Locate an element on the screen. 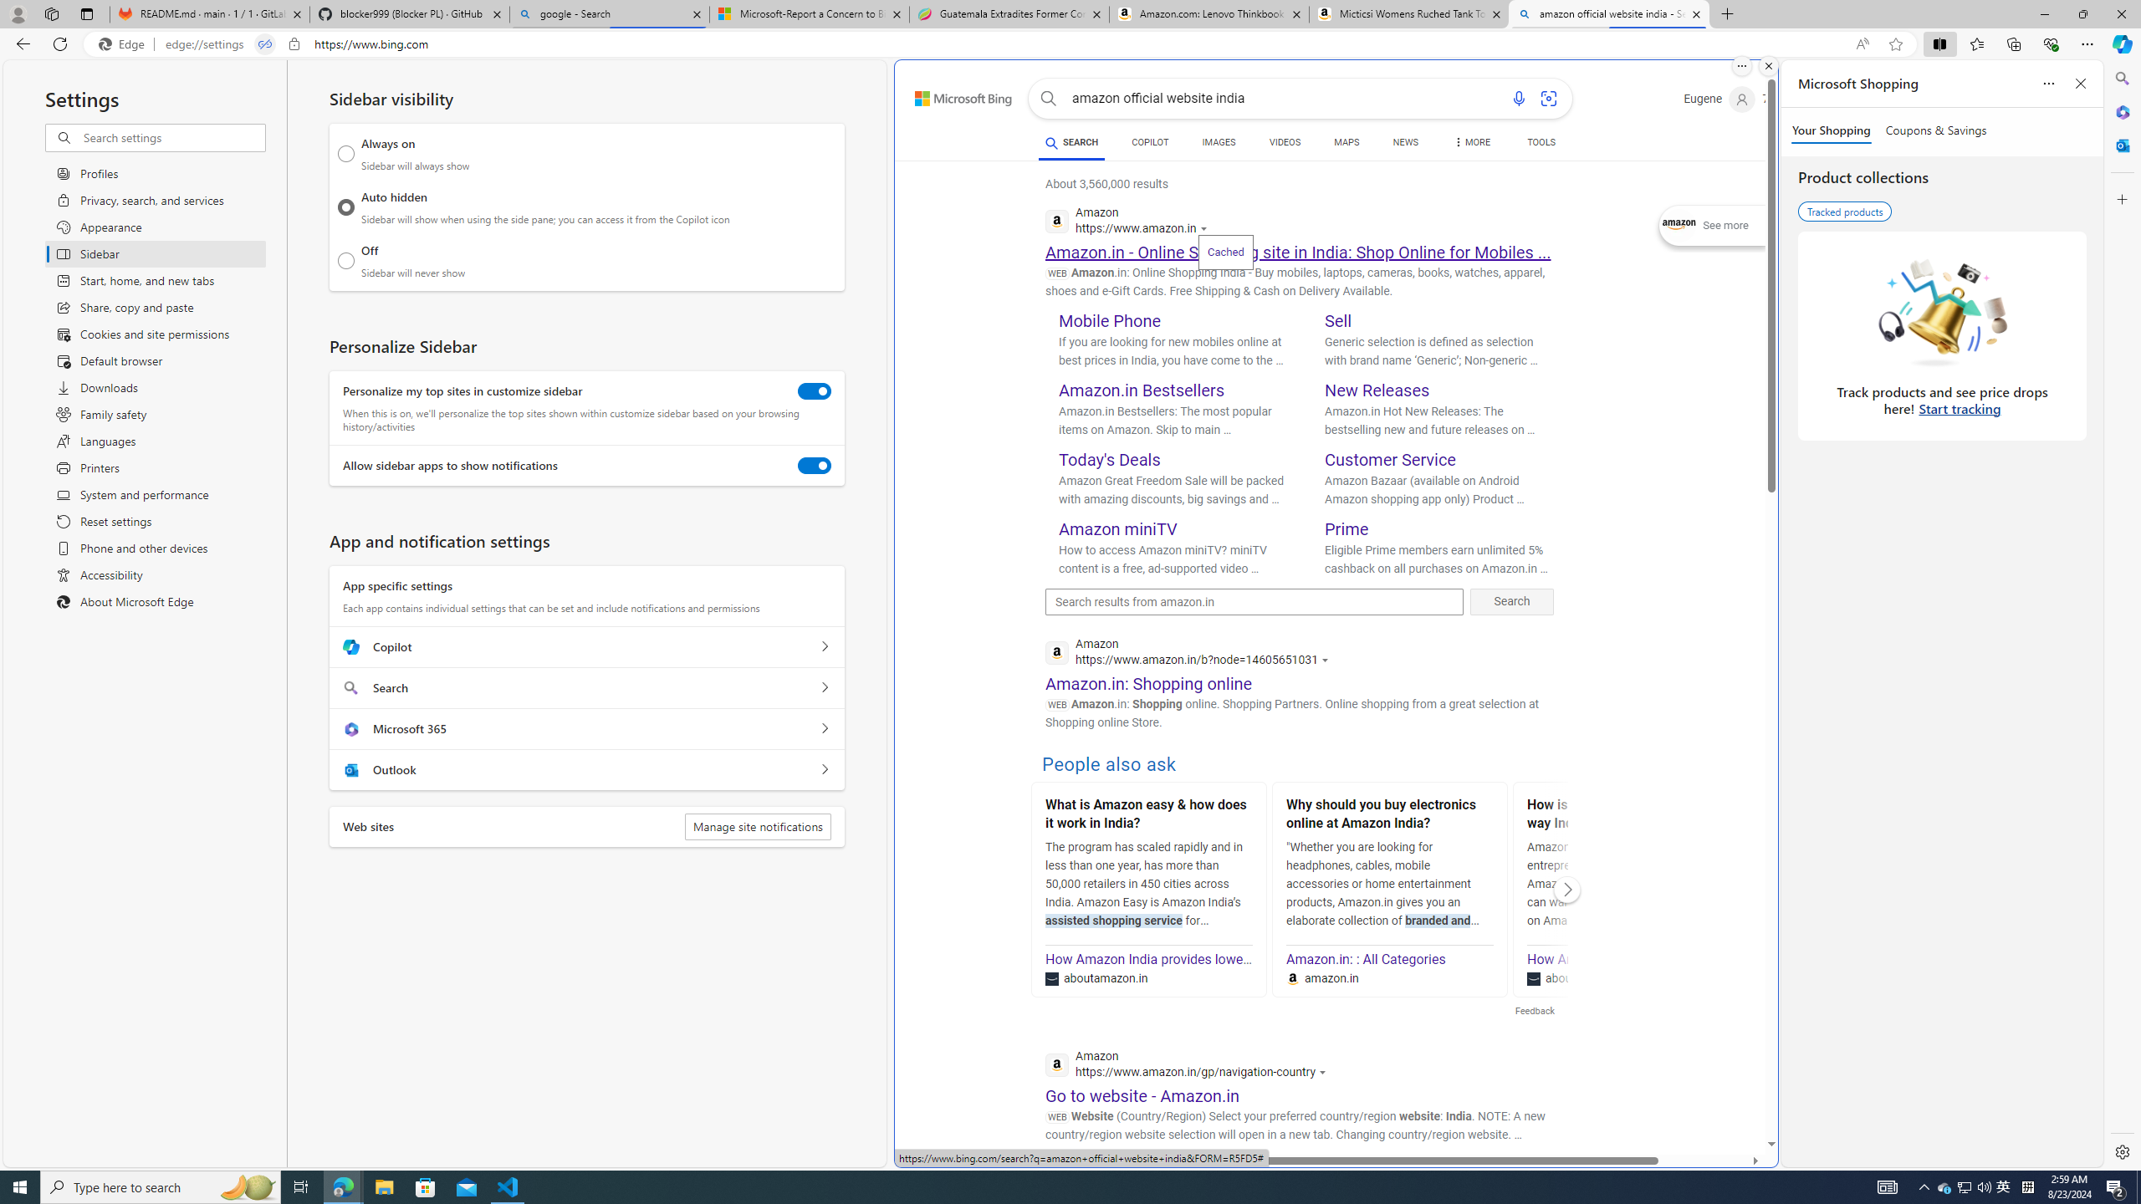 This screenshot has height=1204, width=2141. Outlook is located at coordinates (2121, 145).